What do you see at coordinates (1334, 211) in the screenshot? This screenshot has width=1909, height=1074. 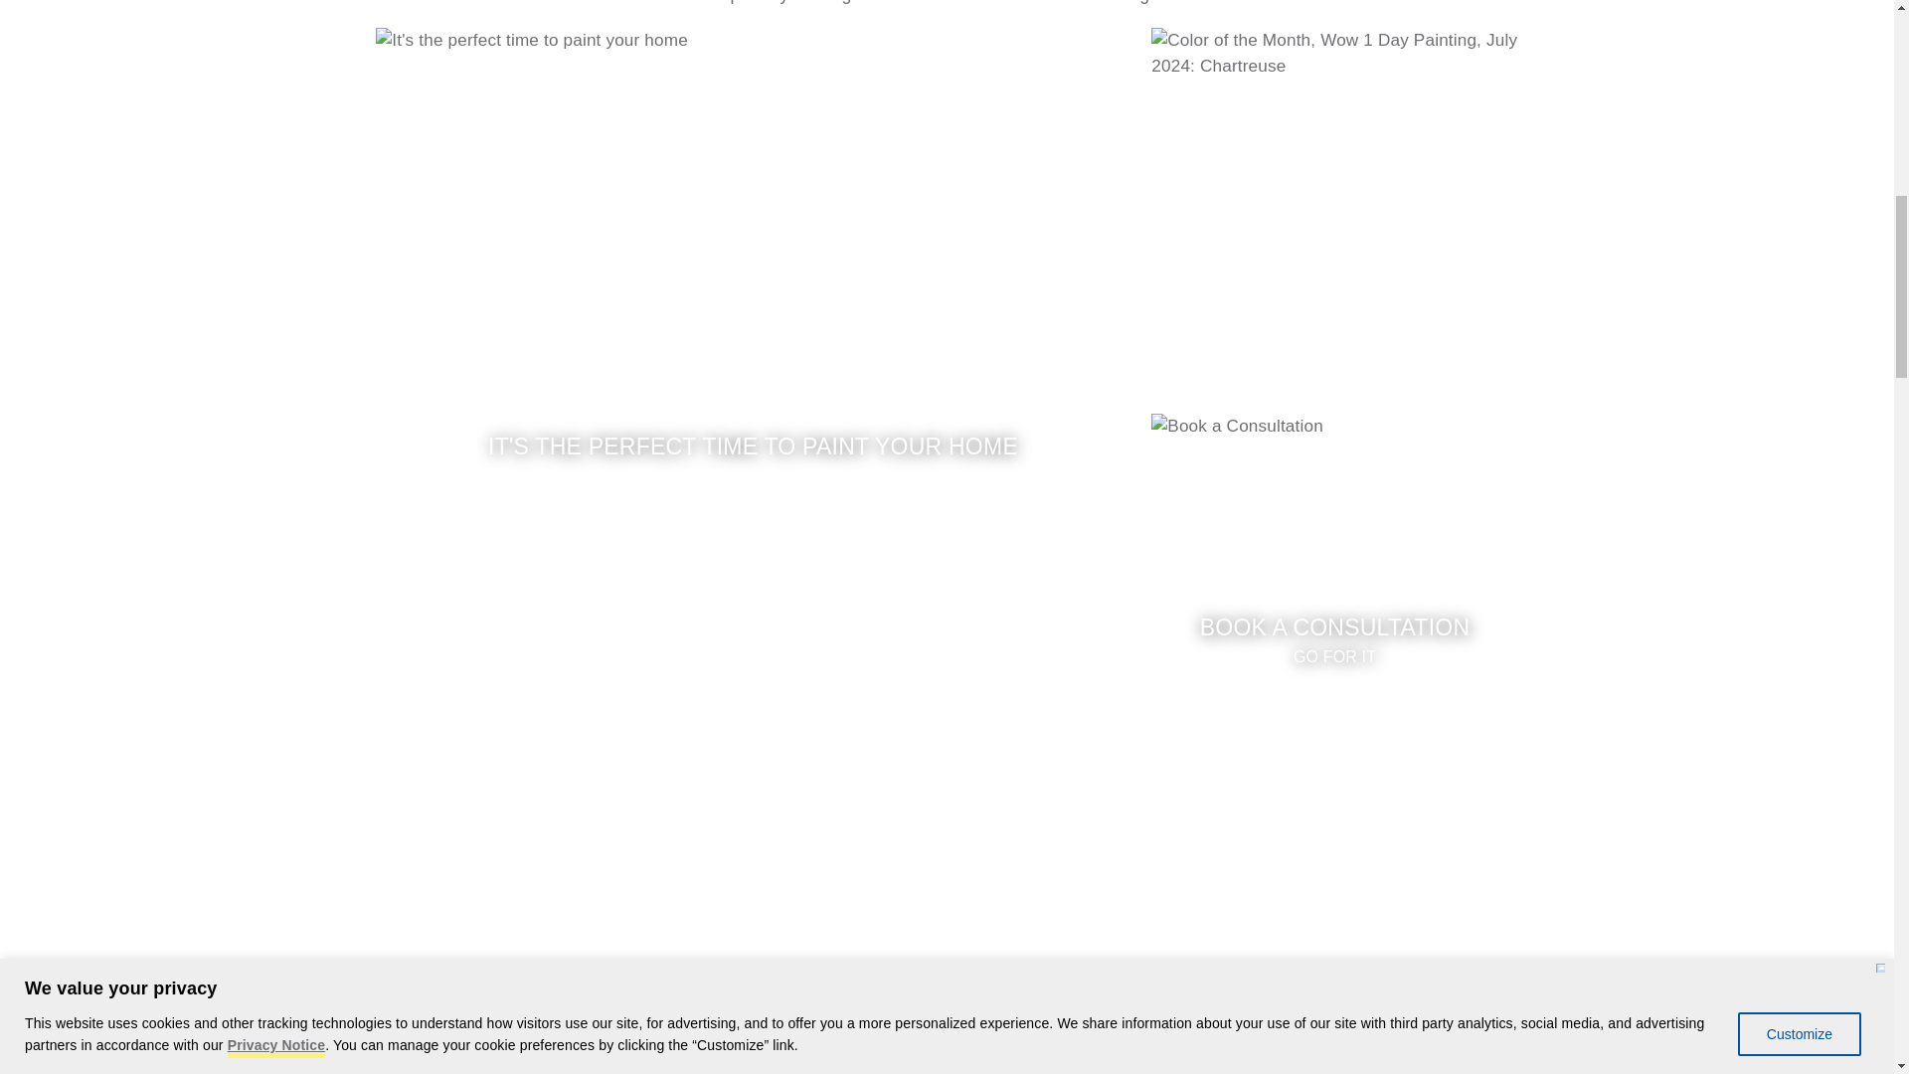 I see `Image` at bounding box center [1334, 211].